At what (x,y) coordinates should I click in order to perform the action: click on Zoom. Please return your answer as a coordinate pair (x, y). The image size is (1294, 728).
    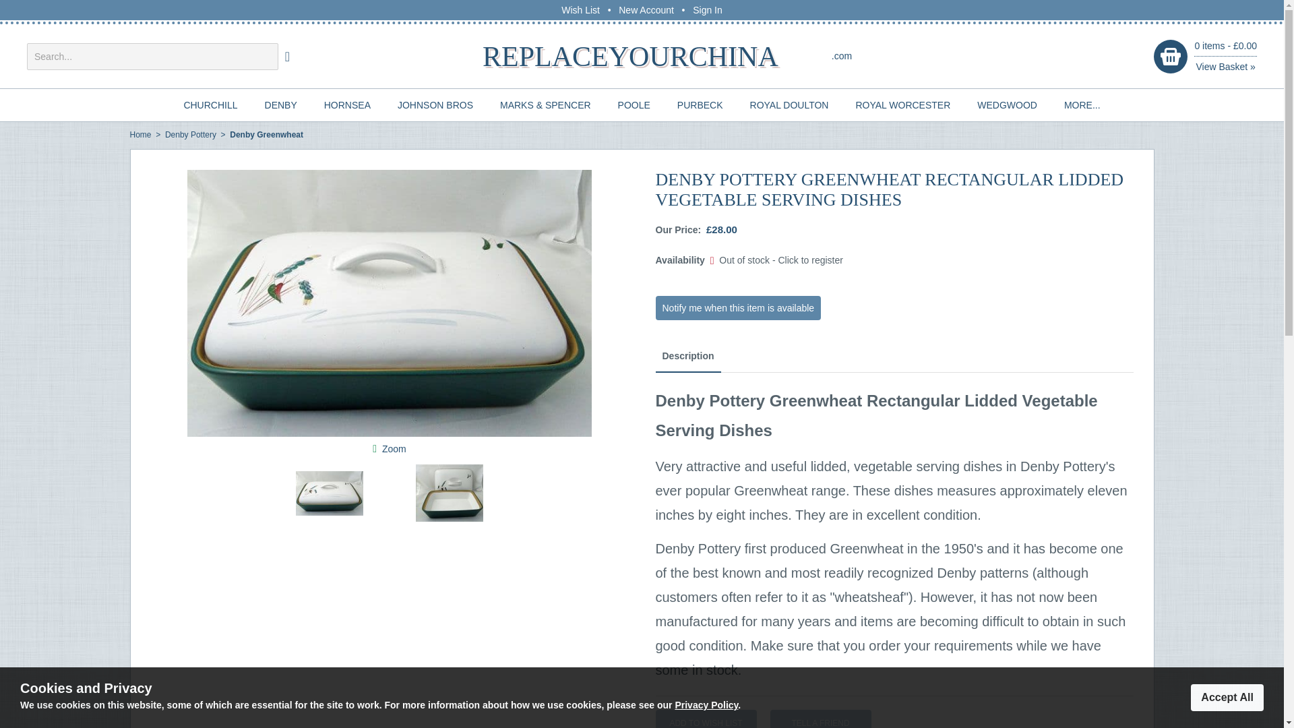
    Looking at the image, I should click on (394, 448).